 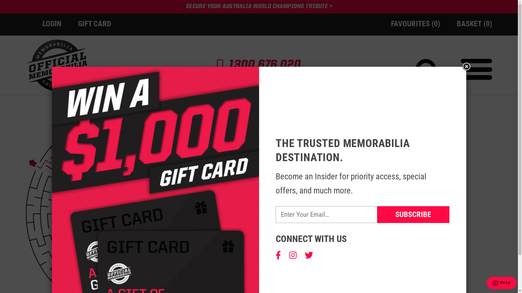 What do you see at coordinates (259, 7) in the screenshot?
I see `SECURE YOUR AUSTRALIA WORLD CHAMPIONS TRIBUTE >` at bounding box center [259, 7].